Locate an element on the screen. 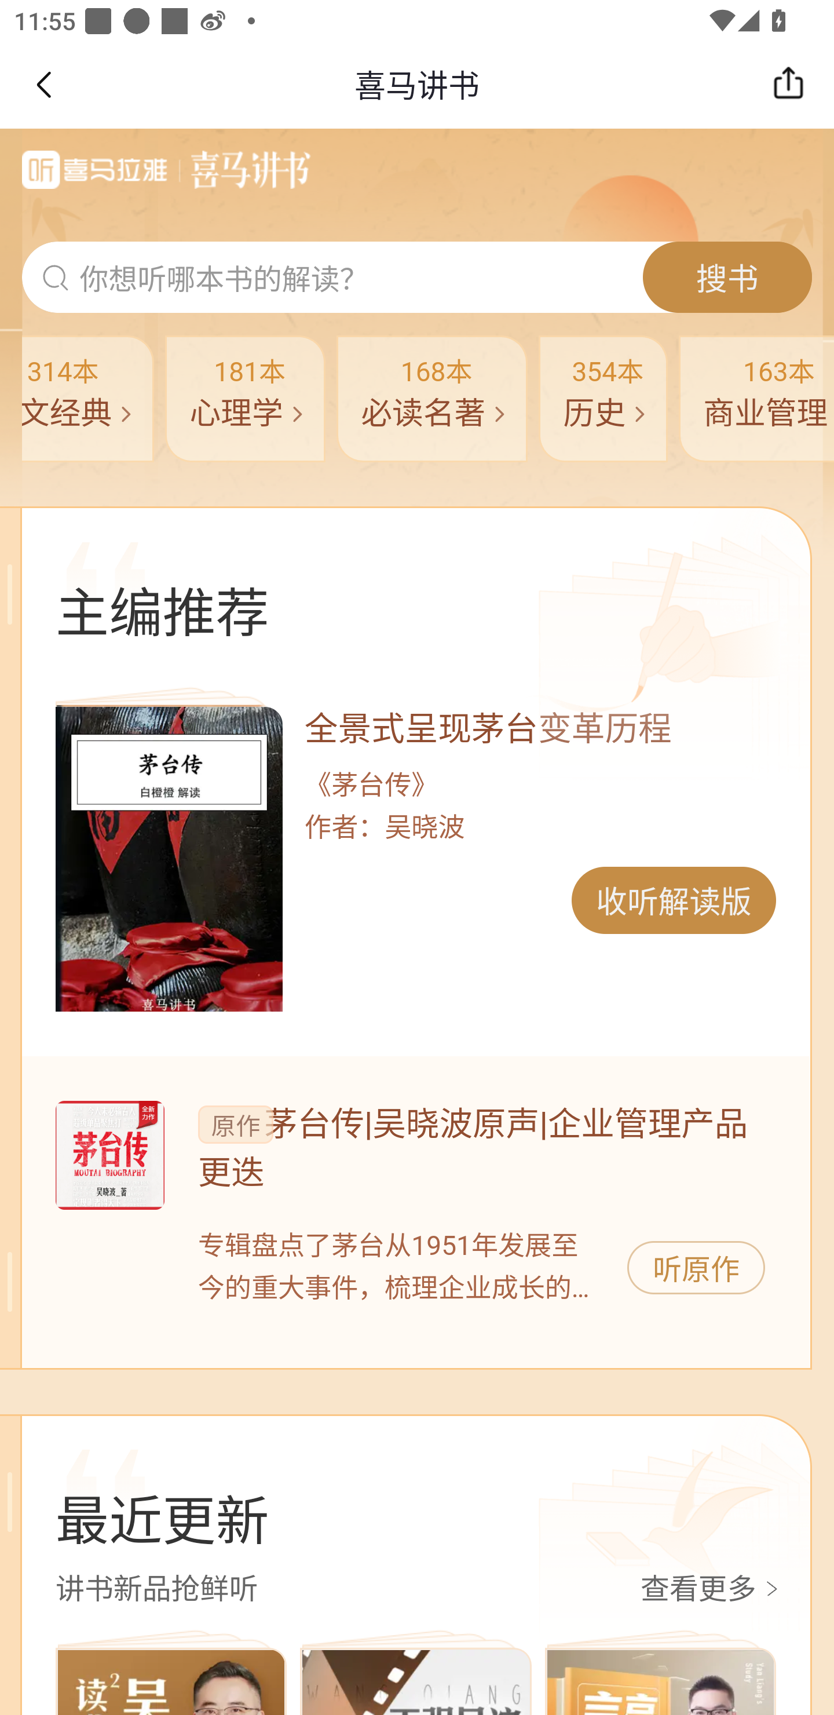 This screenshot has height=1715, width=834. 听原作 is located at coordinates (696, 1267).